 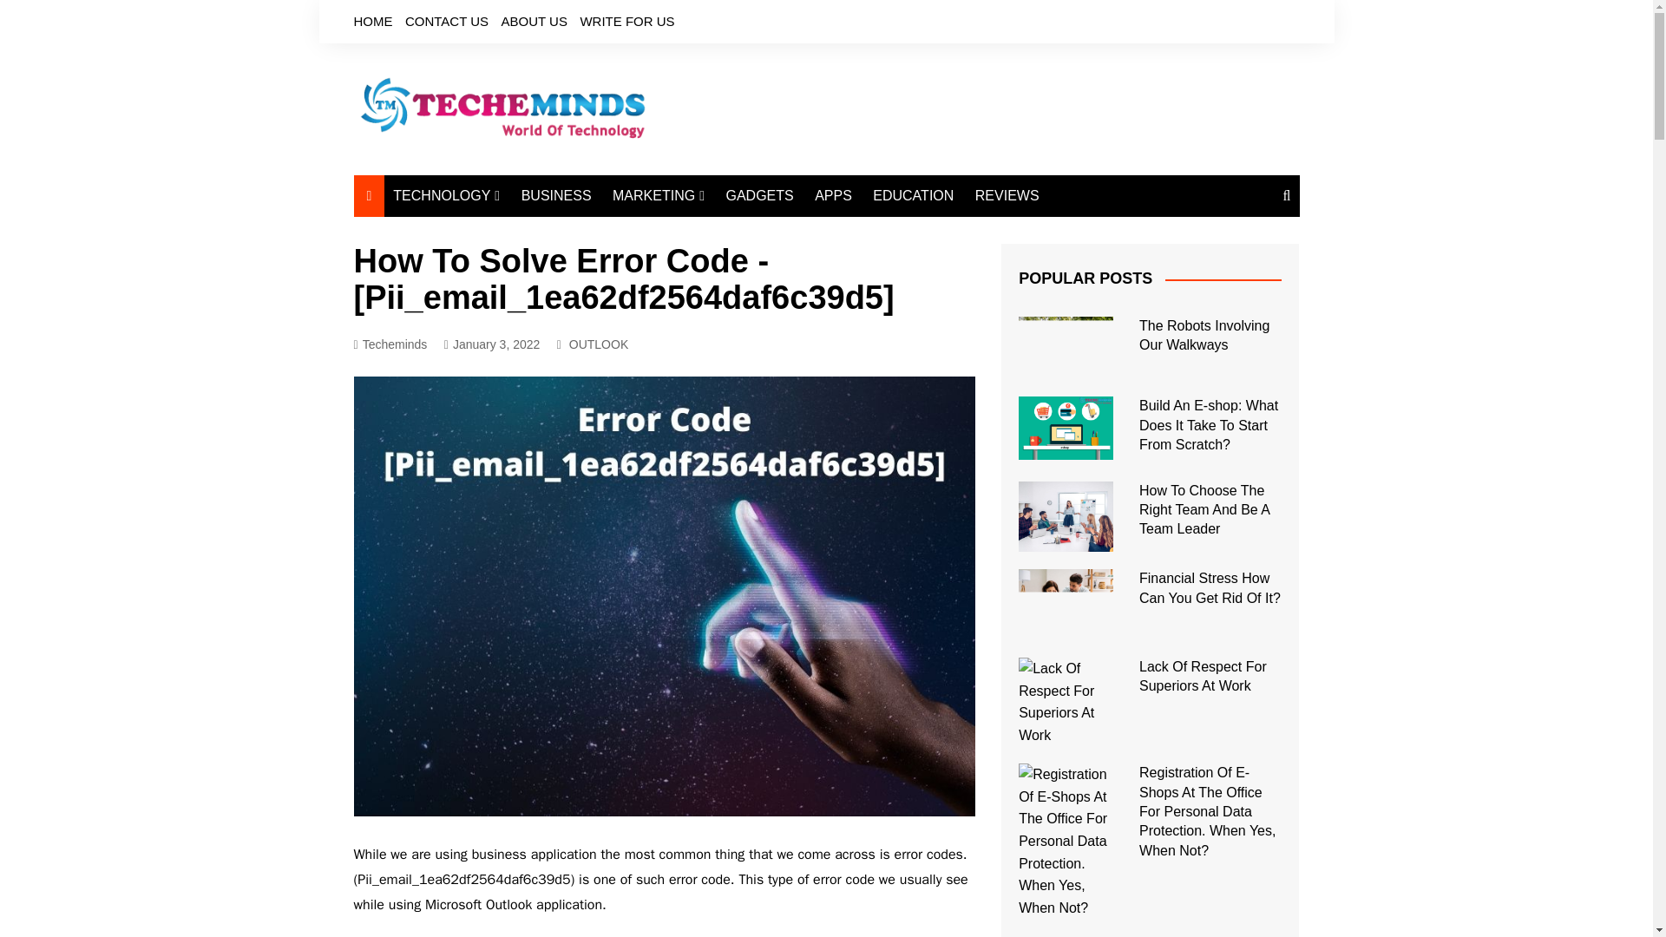 What do you see at coordinates (599, 344) in the screenshot?
I see `OUTLOOK` at bounding box center [599, 344].